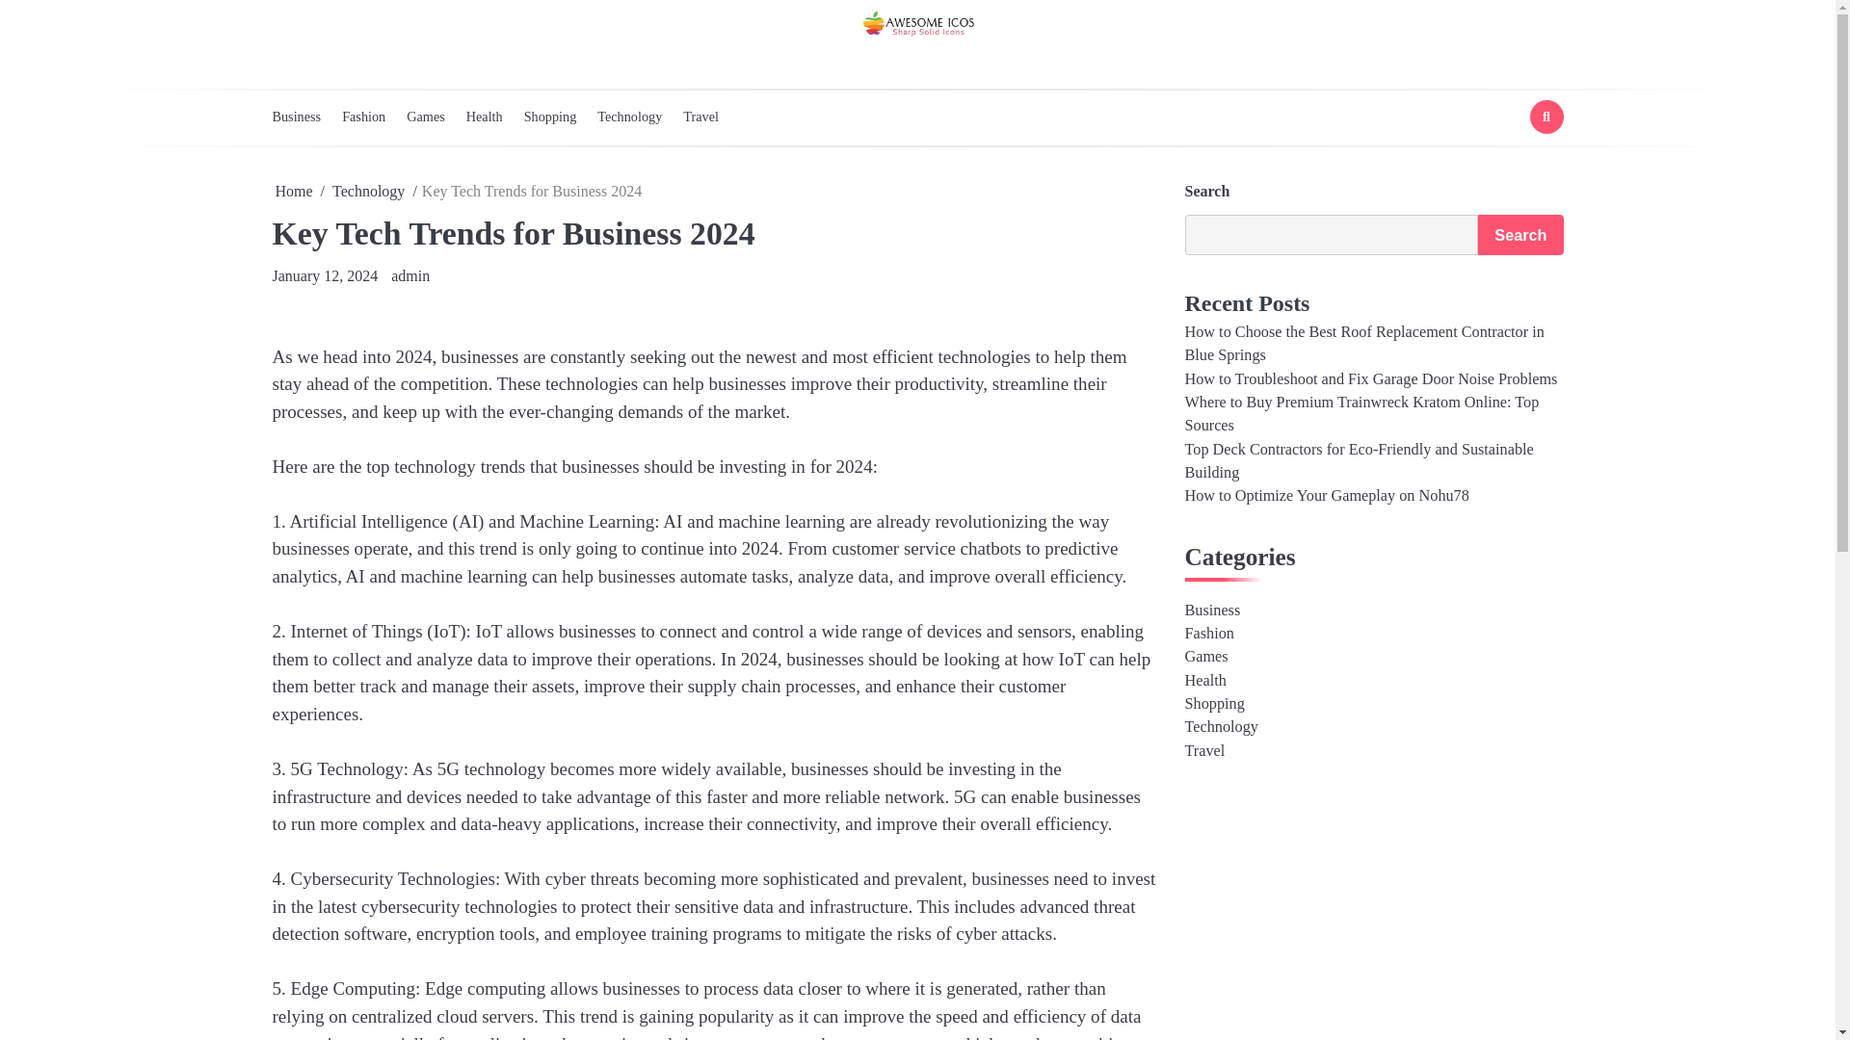  What do you see at coordinates (306, 116) in the screenshot?
I see `Business` at bounding box center [306, 116].